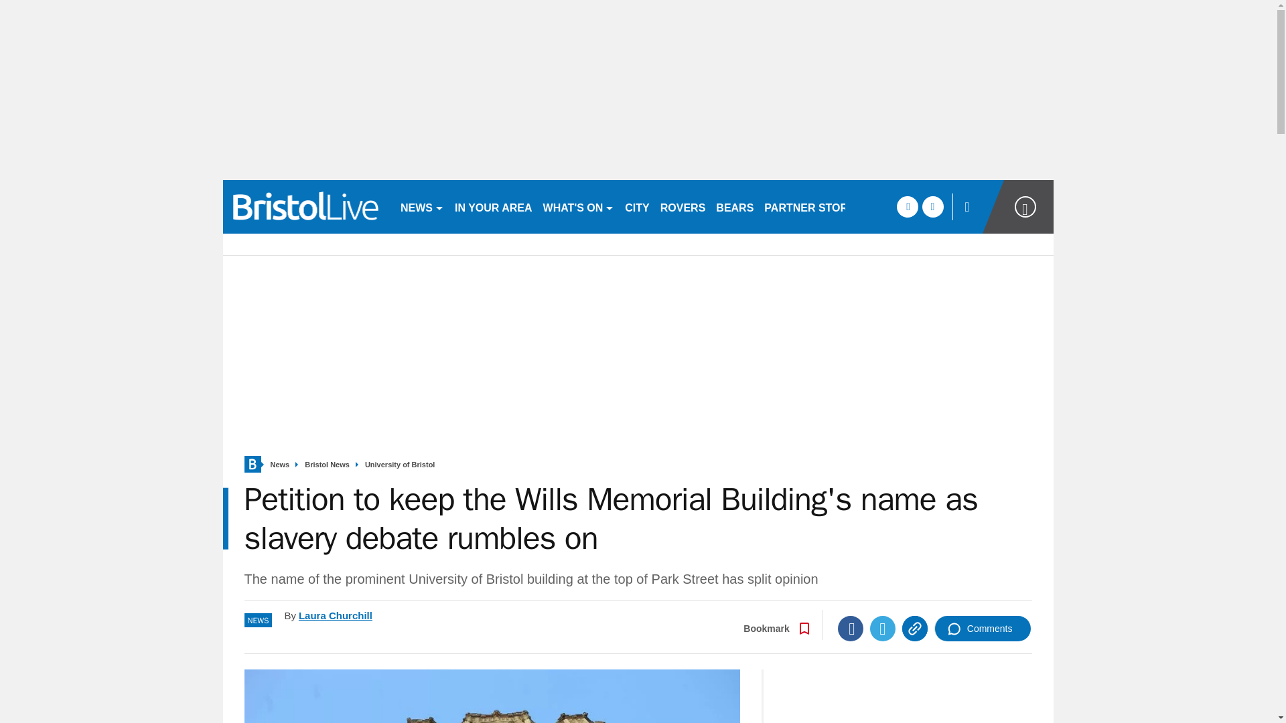 The height and width of the screenshot is (723, 1286). I want to click on IN YOUR AREA, so click(493, 206).